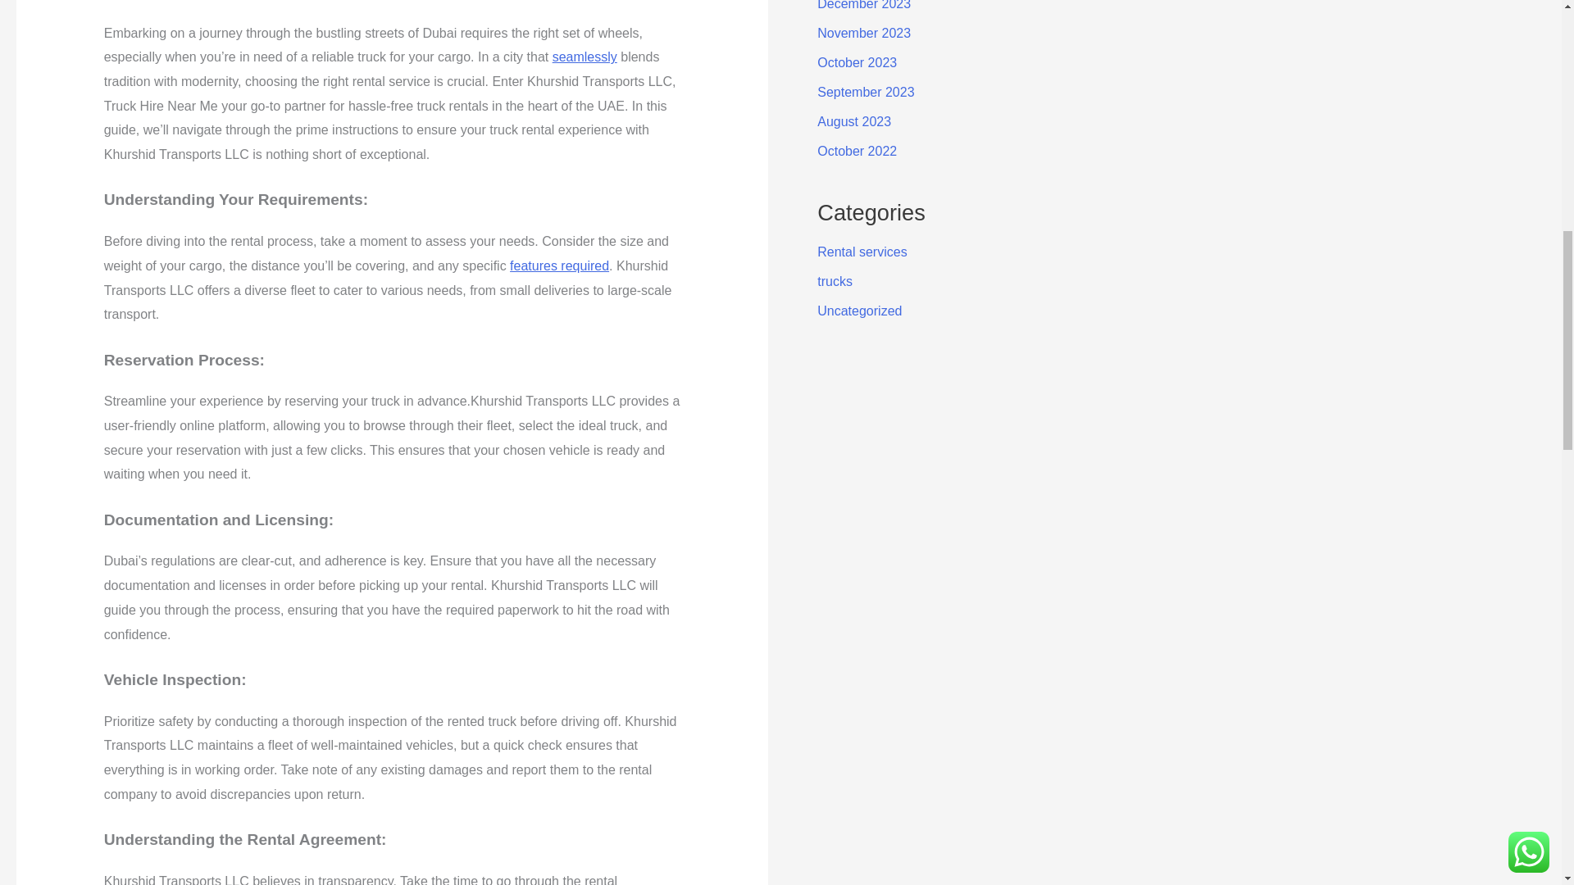 The height and width of the screenshot is (885, 1574). What do you see at coordinates (864, 5) in the screenshot?
I see `December 2023` at bounding box center [864, 5].